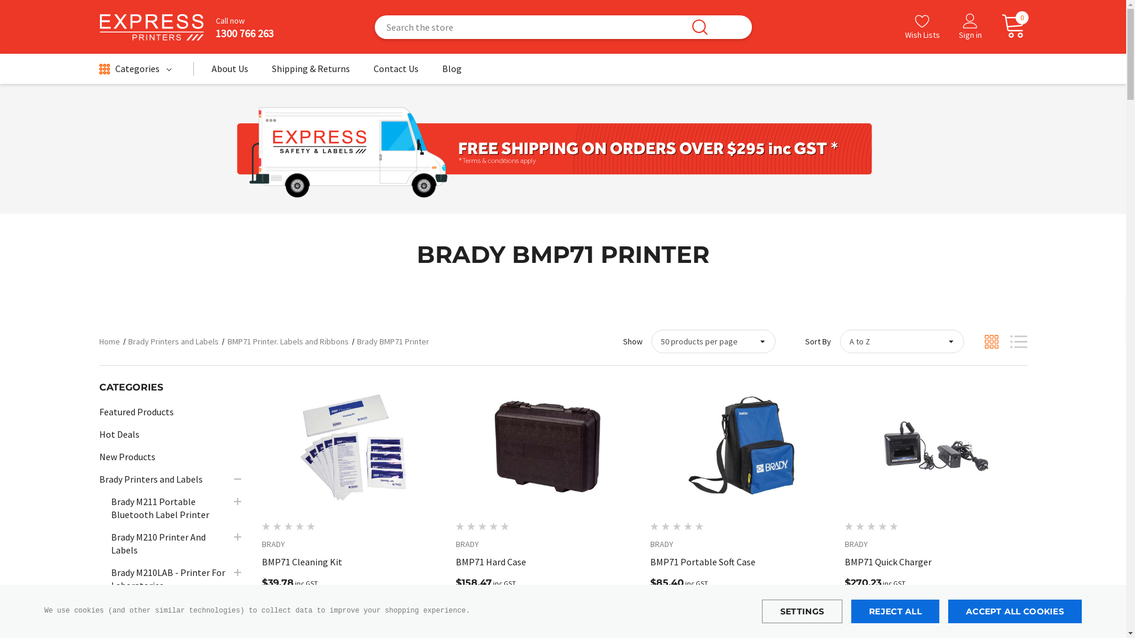 The height and width of the screenshot is (638, 1135). What do you see at coordinates (971, 28) in the screenshot?
I see `Sign in` at bounding box center [971, 28].